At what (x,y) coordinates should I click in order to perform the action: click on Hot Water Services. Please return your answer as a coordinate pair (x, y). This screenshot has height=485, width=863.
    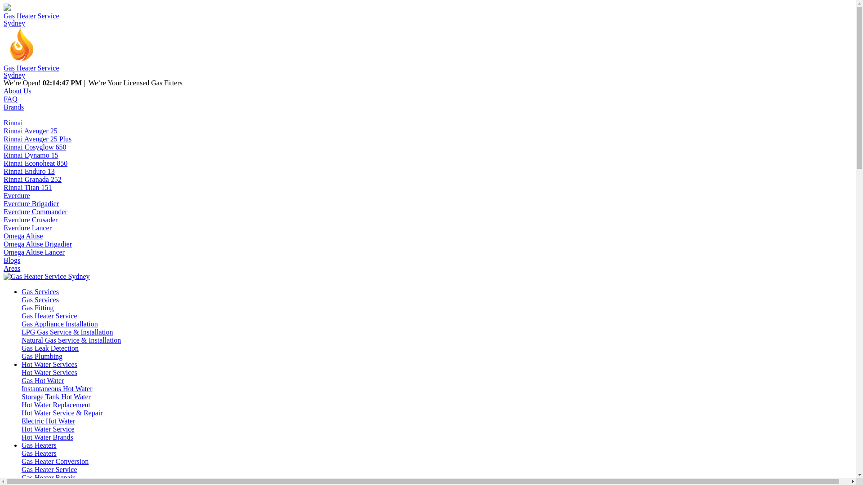
    Looking at the image, I should click on (49, 365).